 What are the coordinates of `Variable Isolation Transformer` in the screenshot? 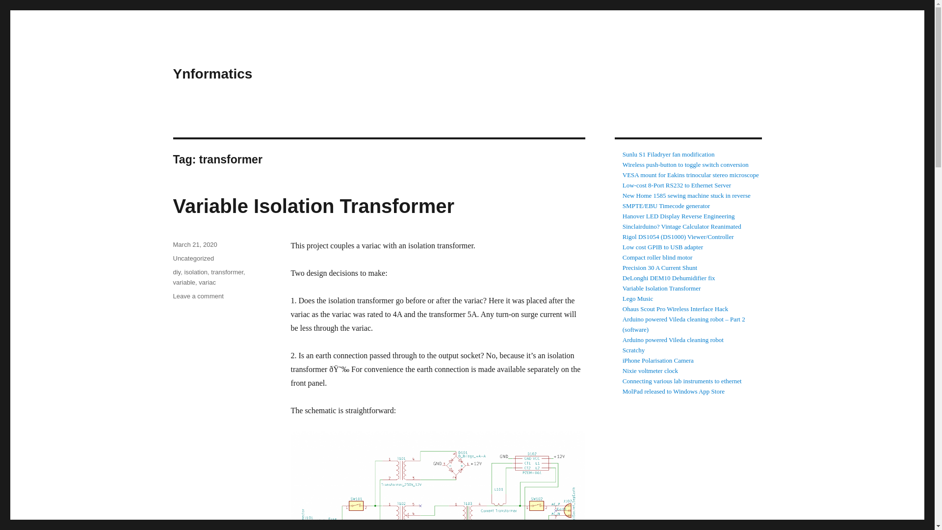 It's located at (313, 206).